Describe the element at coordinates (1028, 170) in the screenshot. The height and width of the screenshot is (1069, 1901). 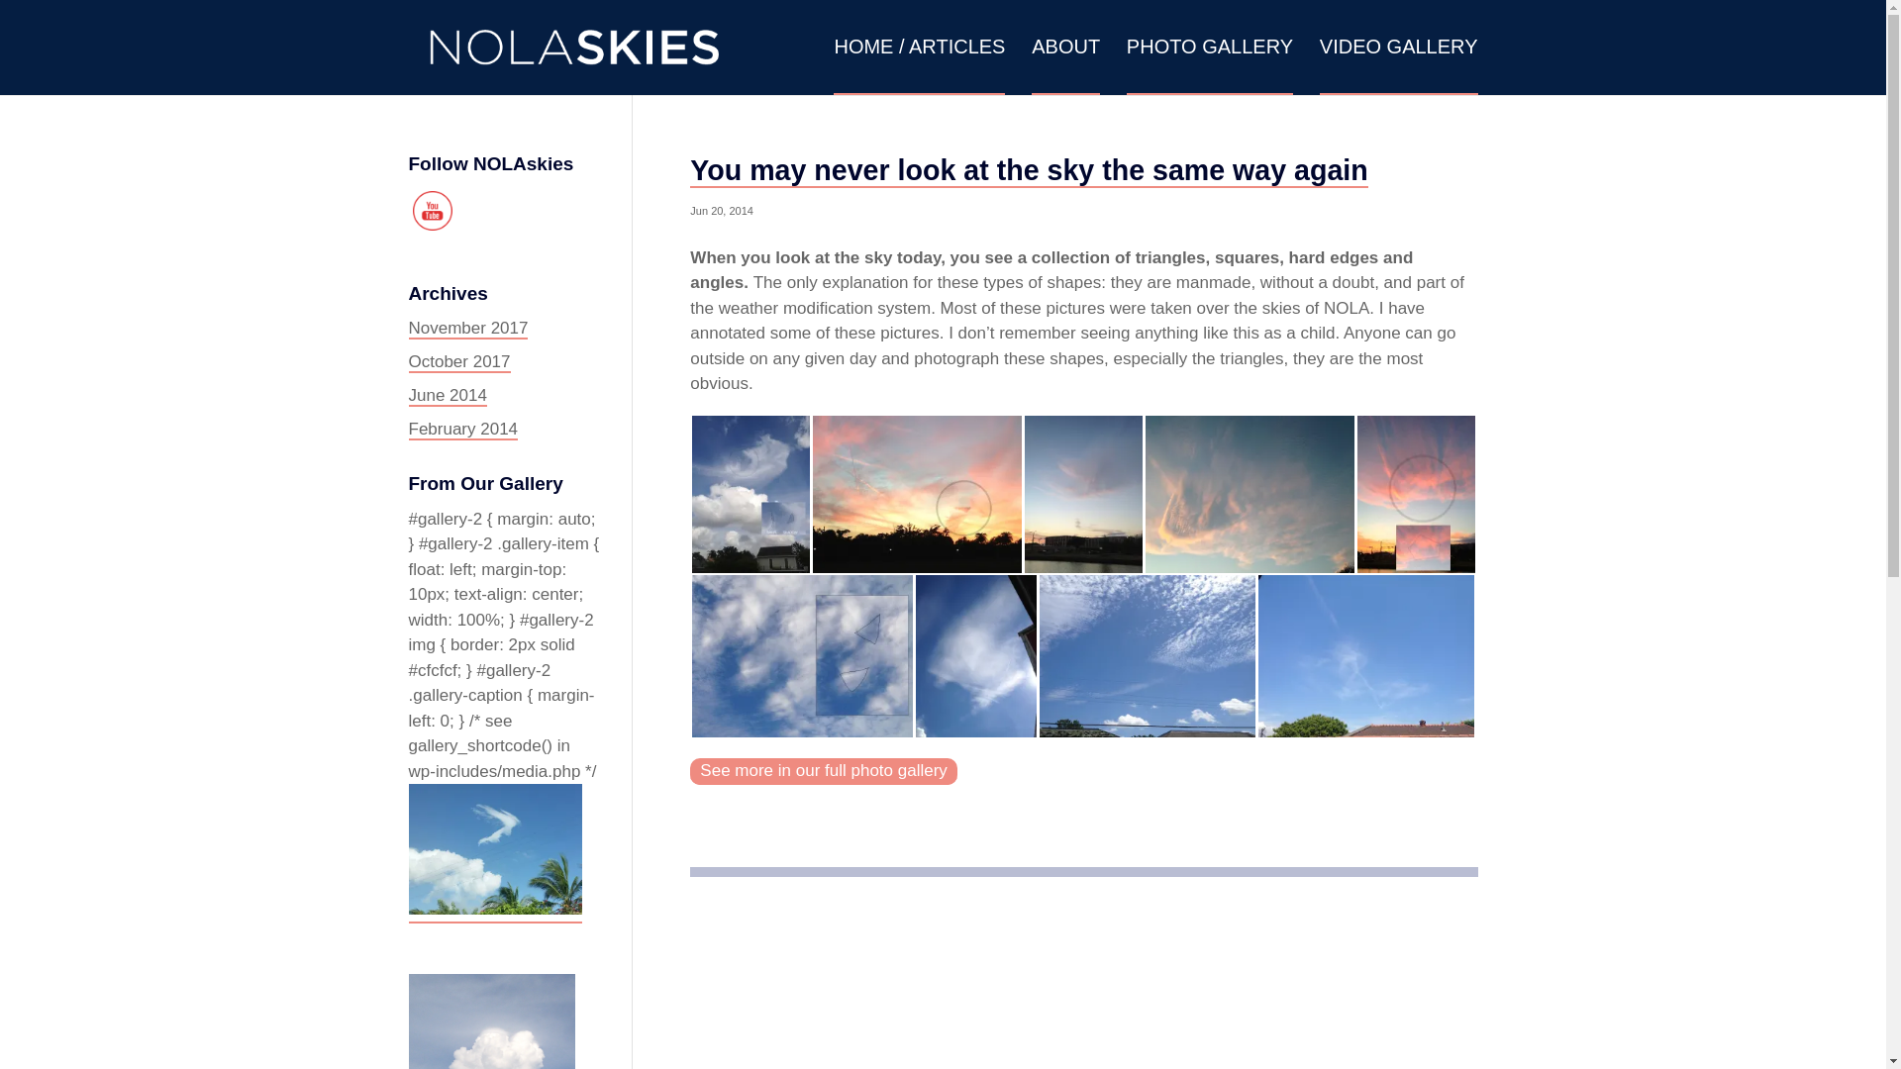
I see `You may never look at the sky the same way again` at that location.